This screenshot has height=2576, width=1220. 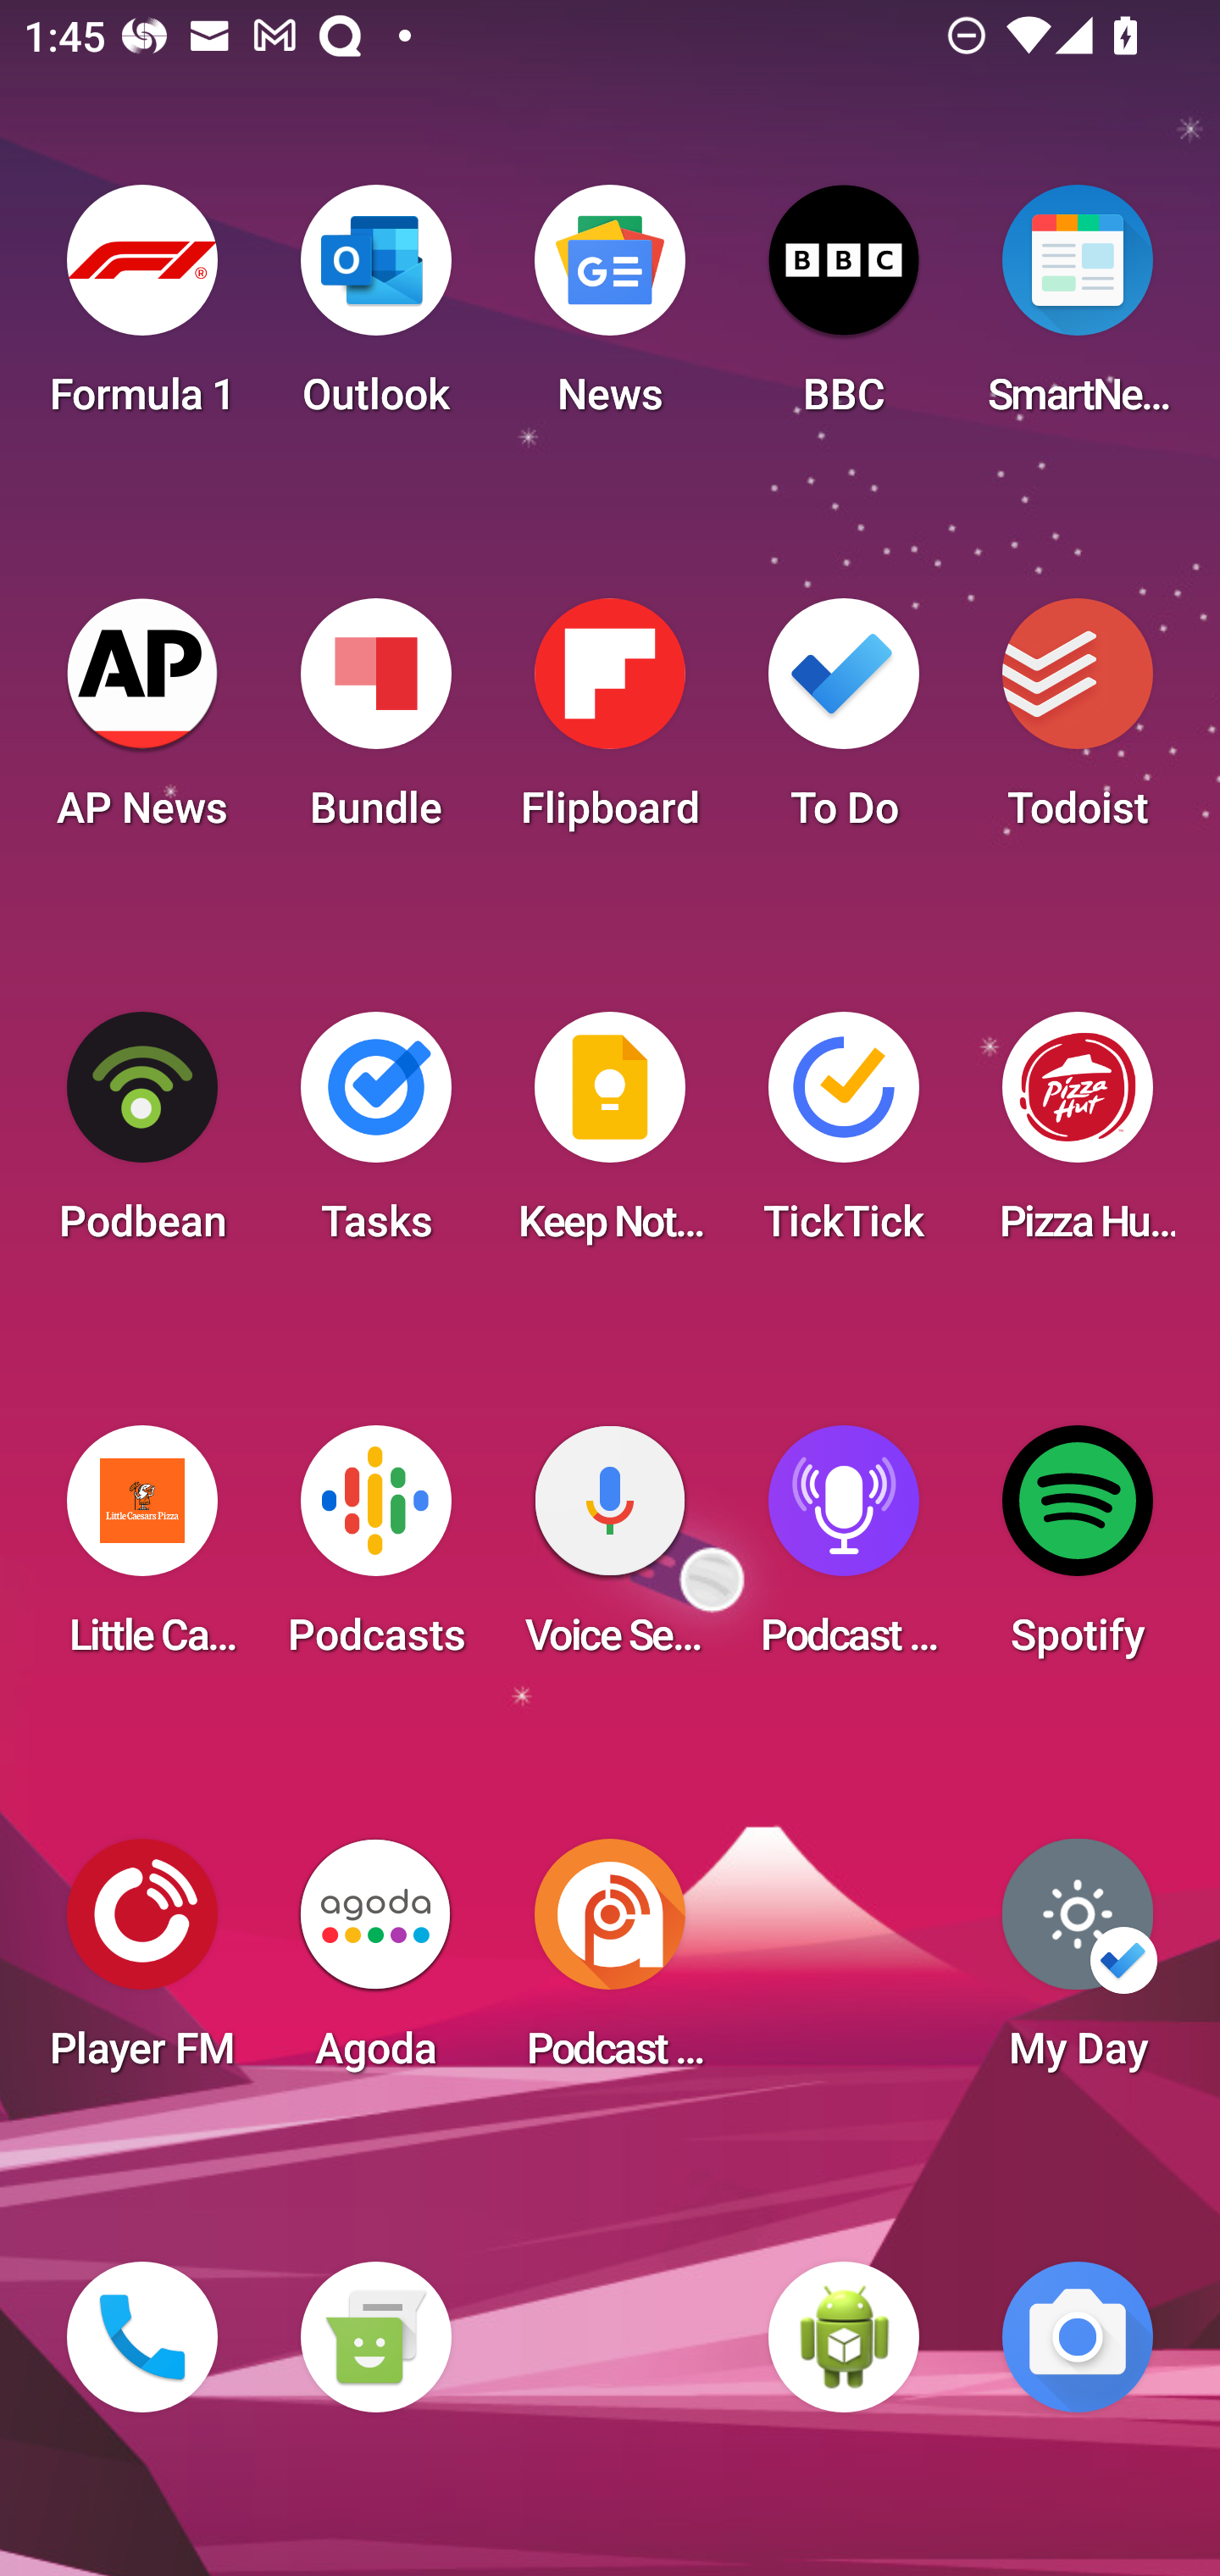 What do you see at coordinates (1078, 724) in the screenshot?
I see `Todoist` at bounding box center [1078, 724].